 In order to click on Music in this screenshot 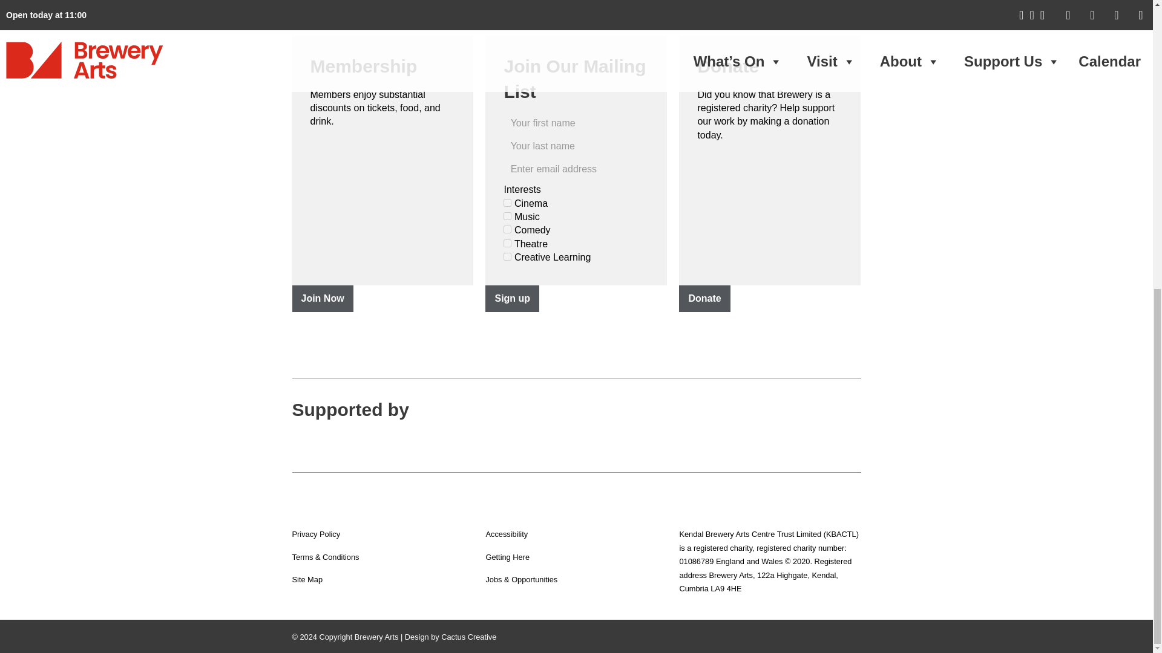, I will do `click(507, 216)`.